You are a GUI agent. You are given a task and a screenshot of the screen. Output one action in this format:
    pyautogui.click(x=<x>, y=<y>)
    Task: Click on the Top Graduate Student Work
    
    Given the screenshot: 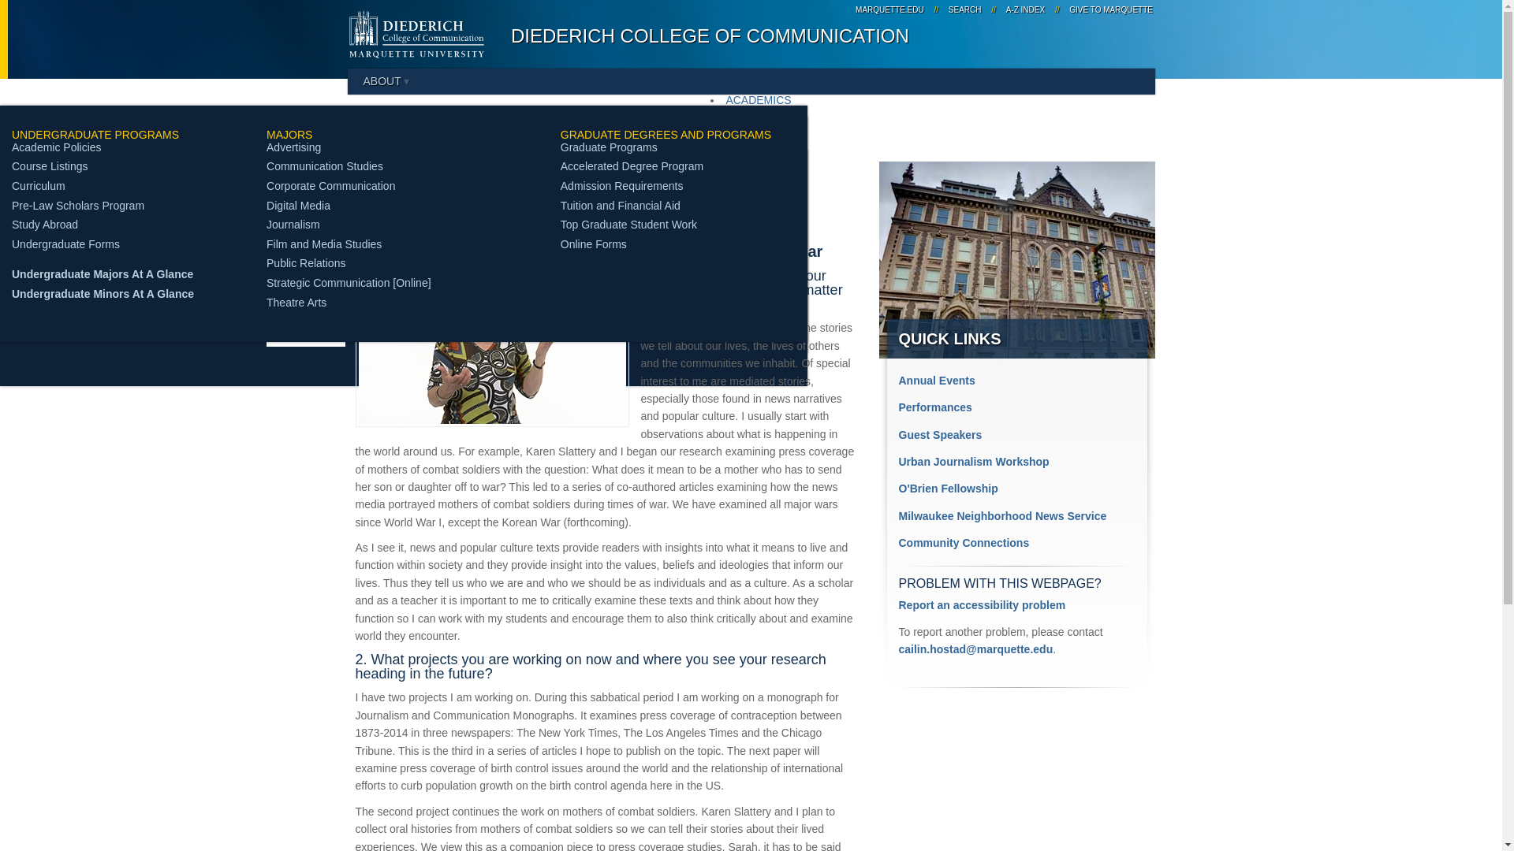 What is the action you would take?
    pyautogui.click(x=628, y=224)
    